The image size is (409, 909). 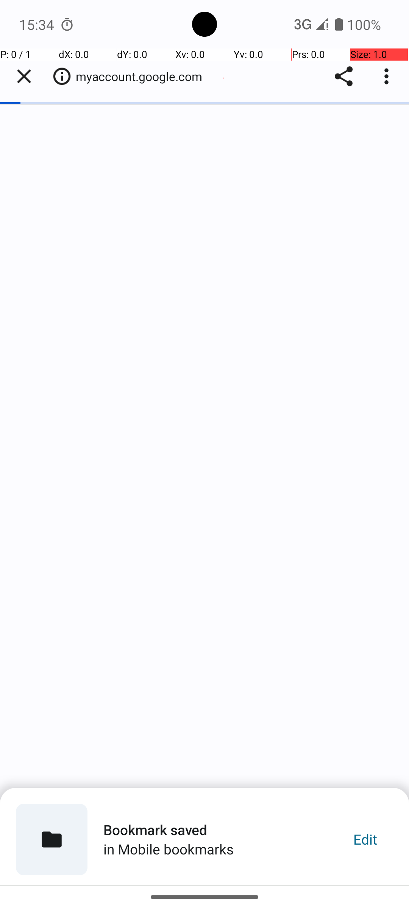 I want to click on in Mobile bookmarks, so click(x=169, y=849).